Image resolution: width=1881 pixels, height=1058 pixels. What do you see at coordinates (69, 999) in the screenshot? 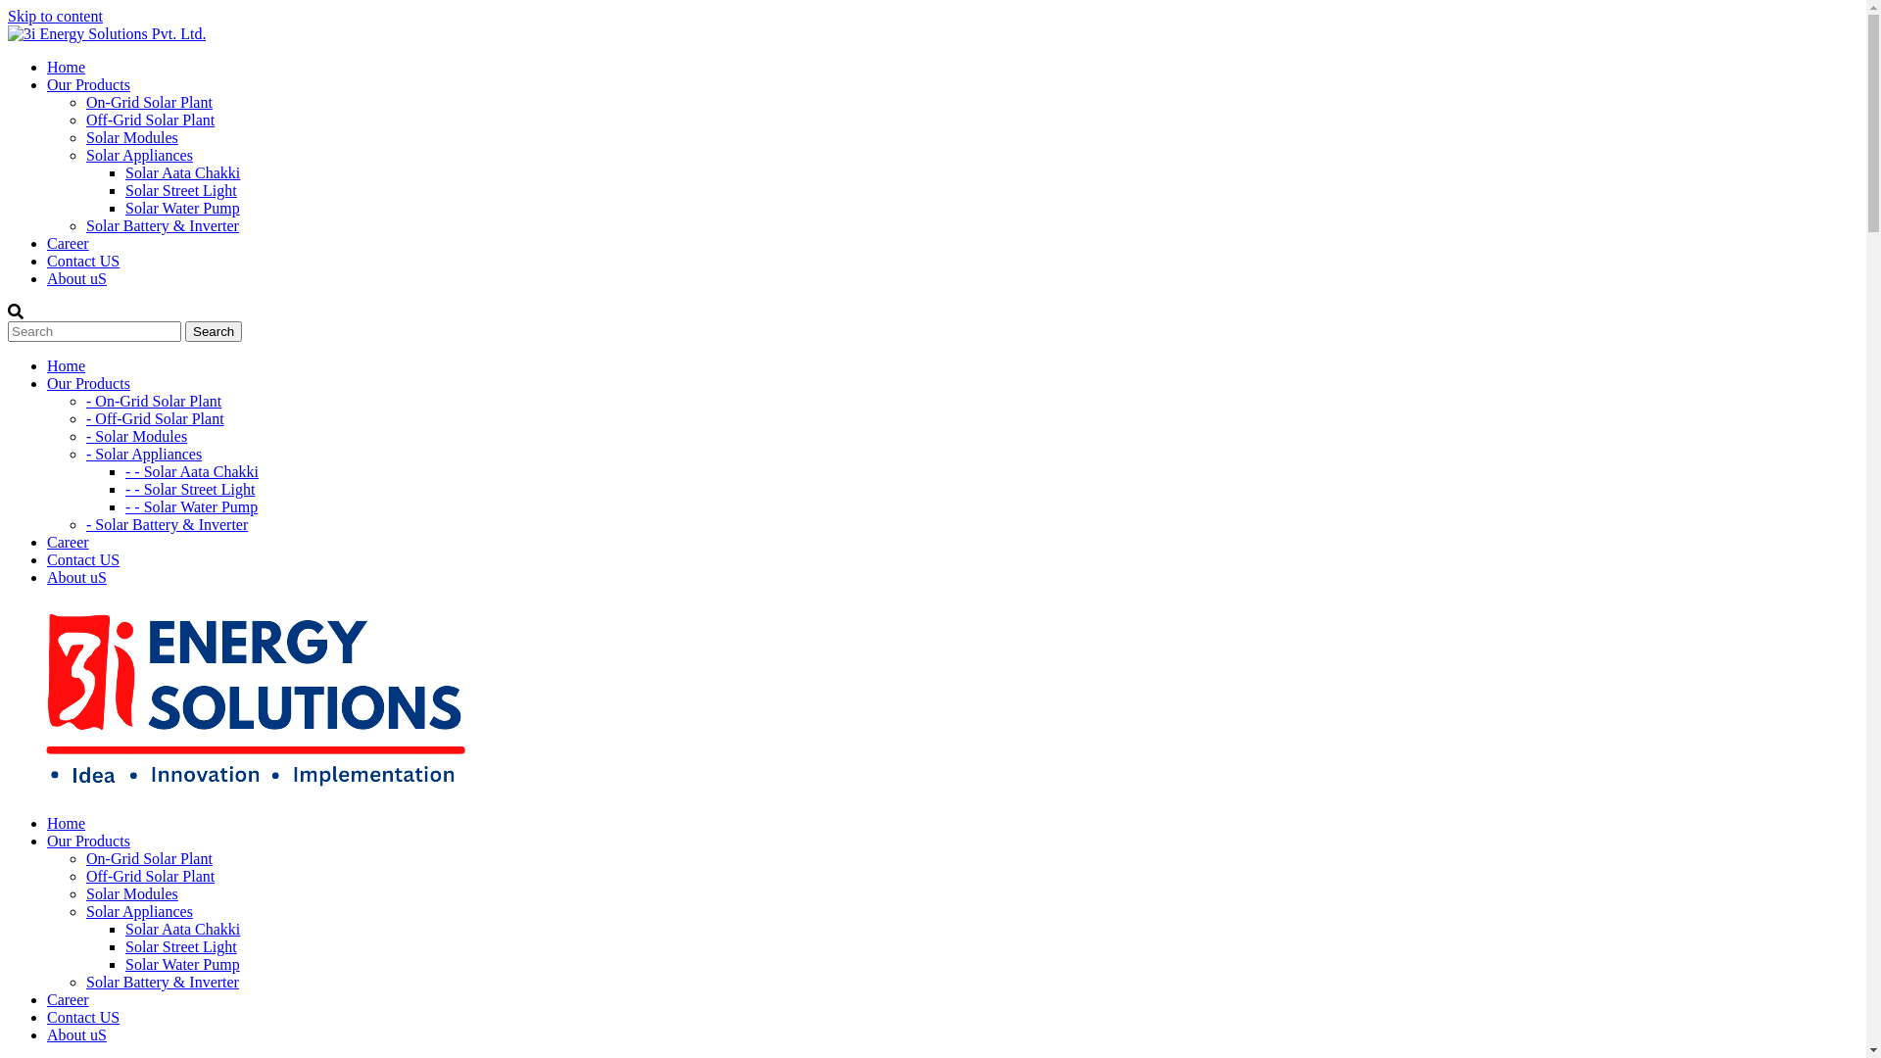
I see `Career` at bounding box center [69, 999].